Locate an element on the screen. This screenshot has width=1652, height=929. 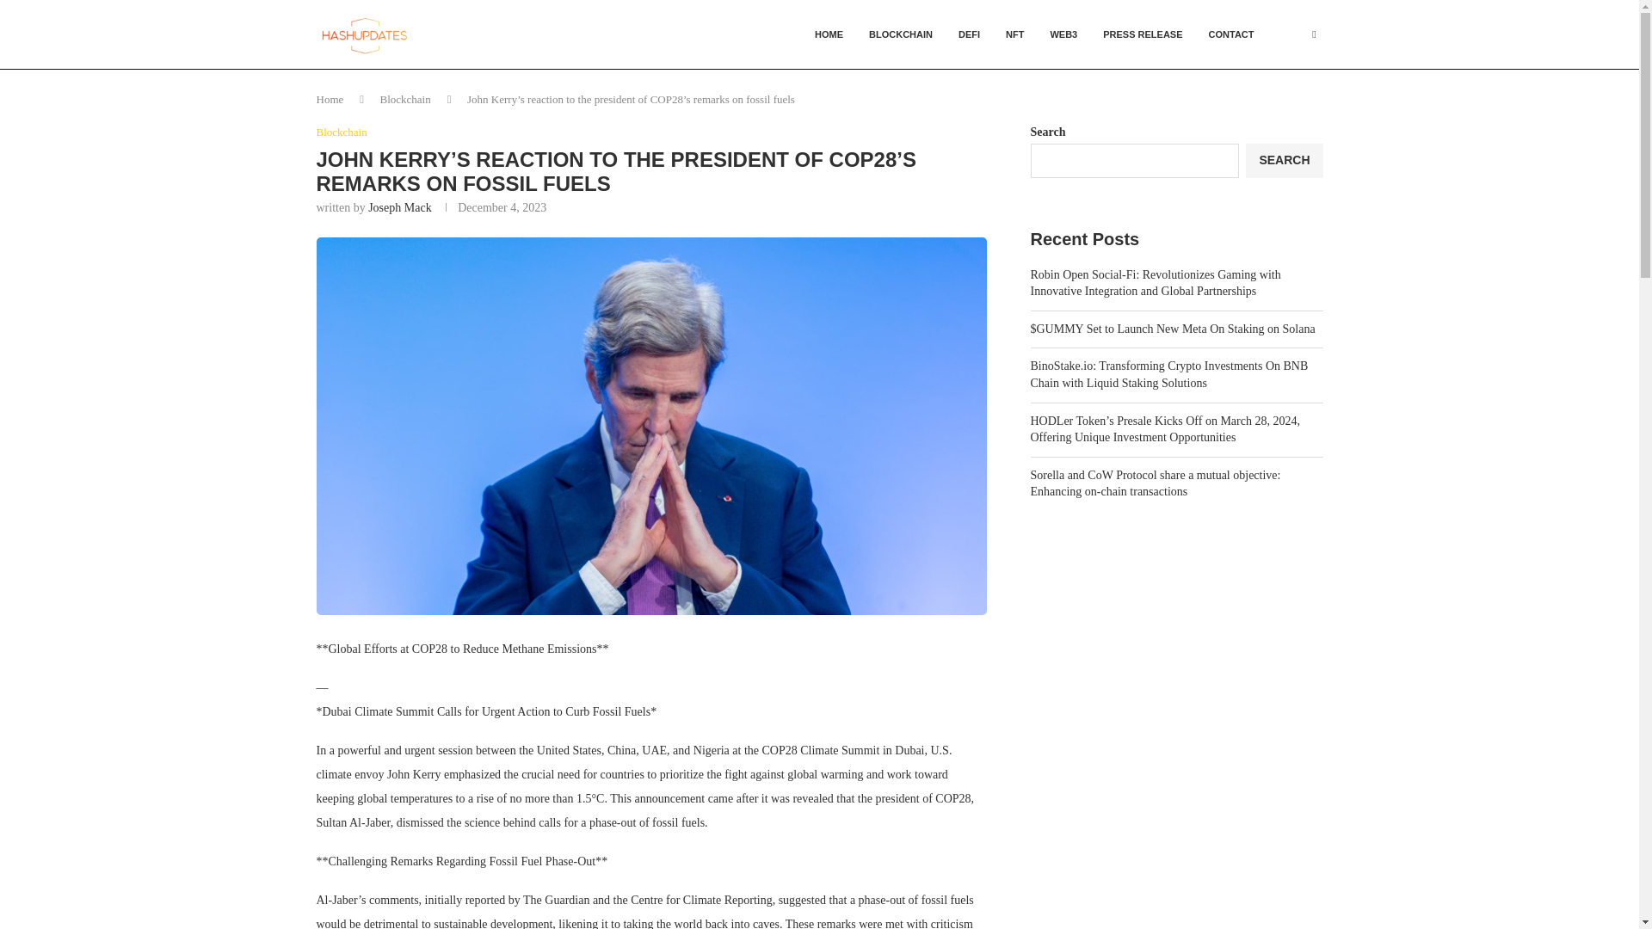
CONTACT is located at coordinates (1231, 34).